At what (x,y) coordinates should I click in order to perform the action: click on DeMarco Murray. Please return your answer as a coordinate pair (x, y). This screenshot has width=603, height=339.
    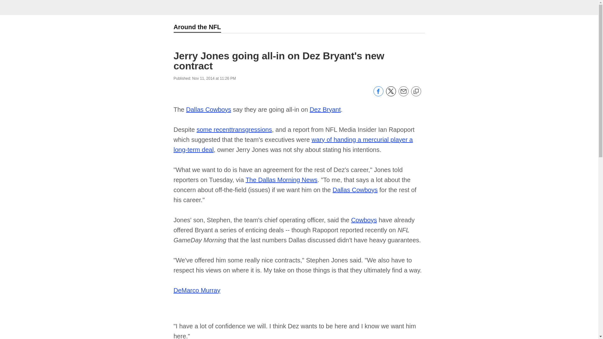
    Looking at the image, I should click on (197, 290).